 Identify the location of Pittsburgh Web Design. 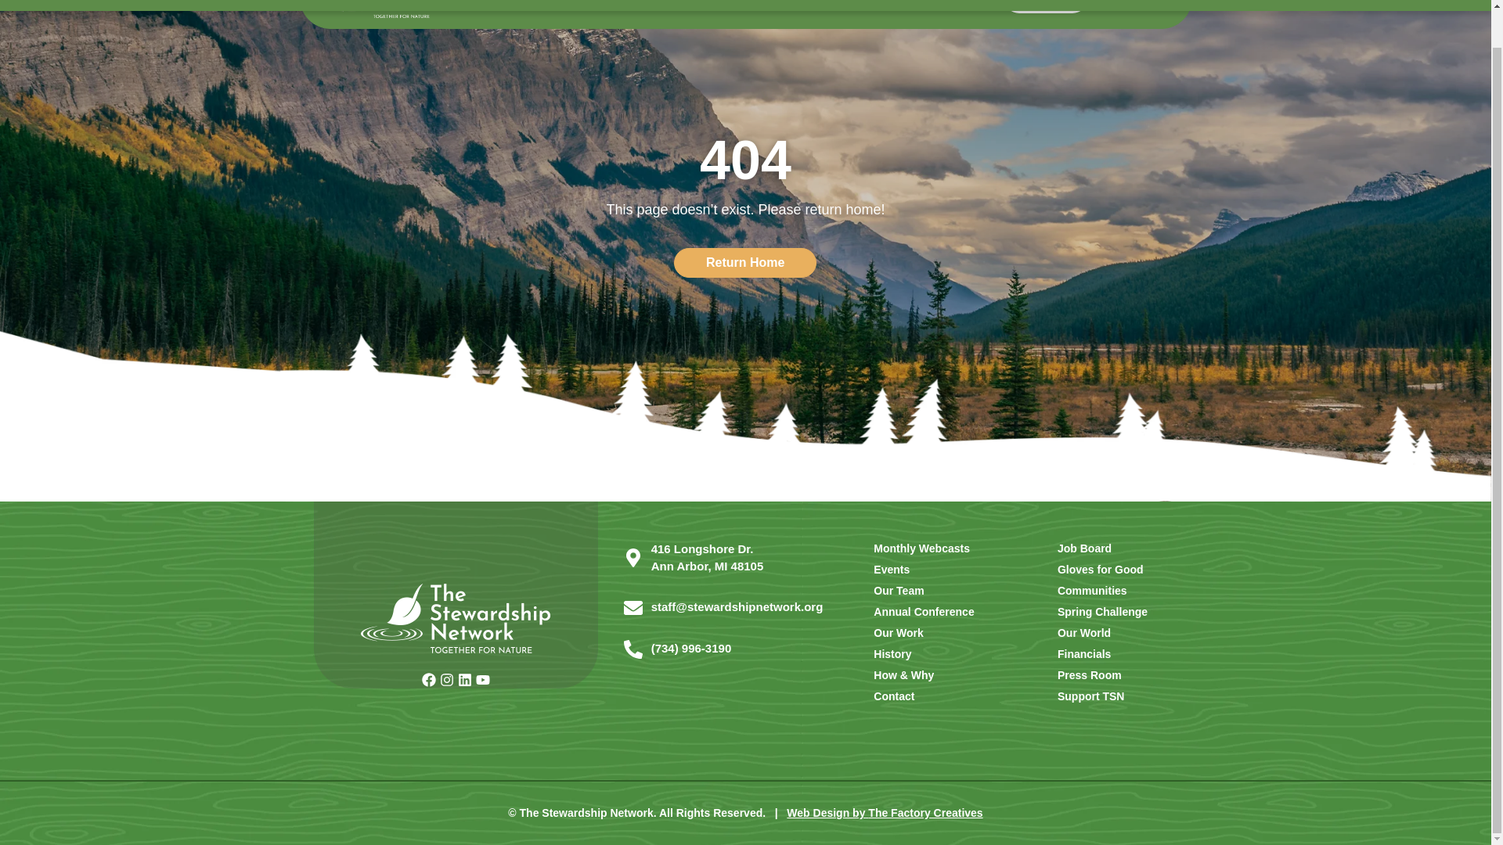
(885, 812).